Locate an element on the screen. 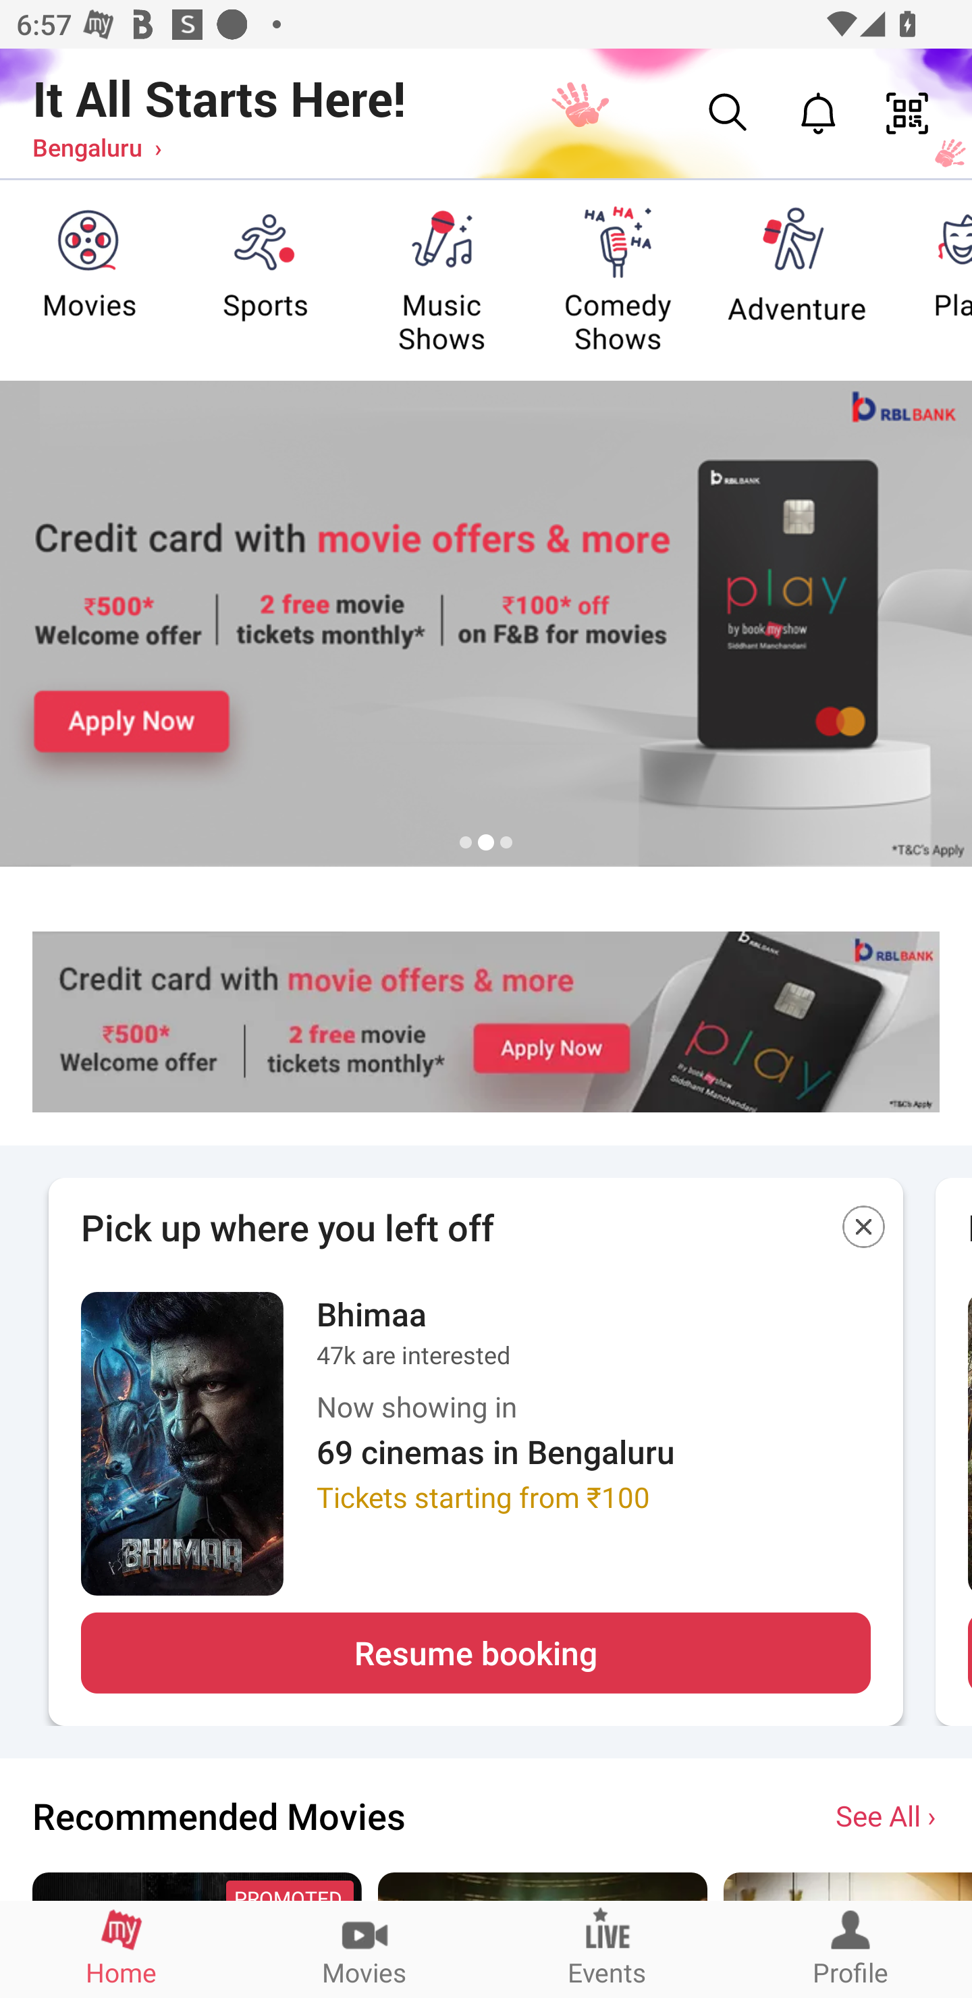  See All › is located at coordinates (888, 1815).